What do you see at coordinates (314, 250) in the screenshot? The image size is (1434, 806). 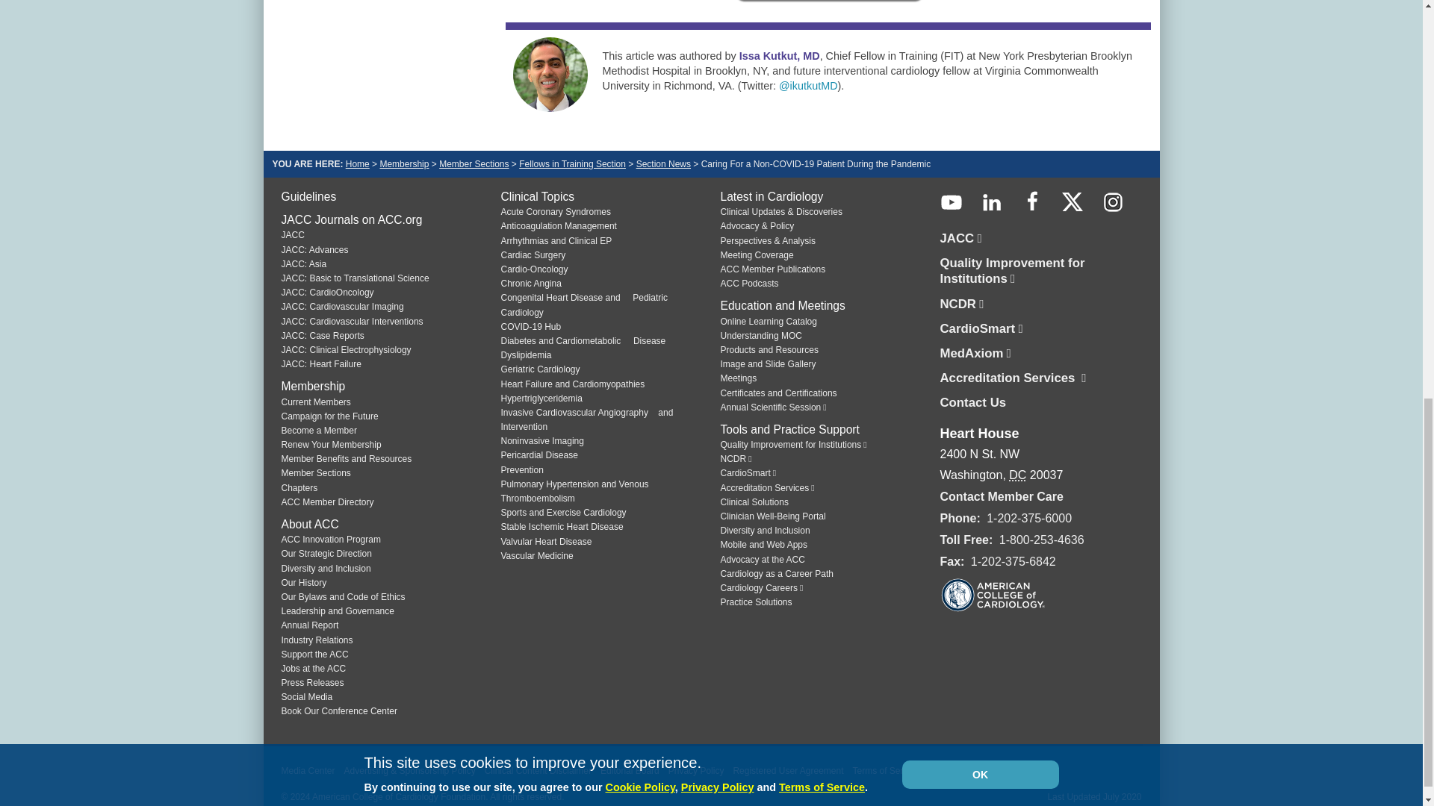 I see `JACC: Advances` at bounding box center [314, 250].